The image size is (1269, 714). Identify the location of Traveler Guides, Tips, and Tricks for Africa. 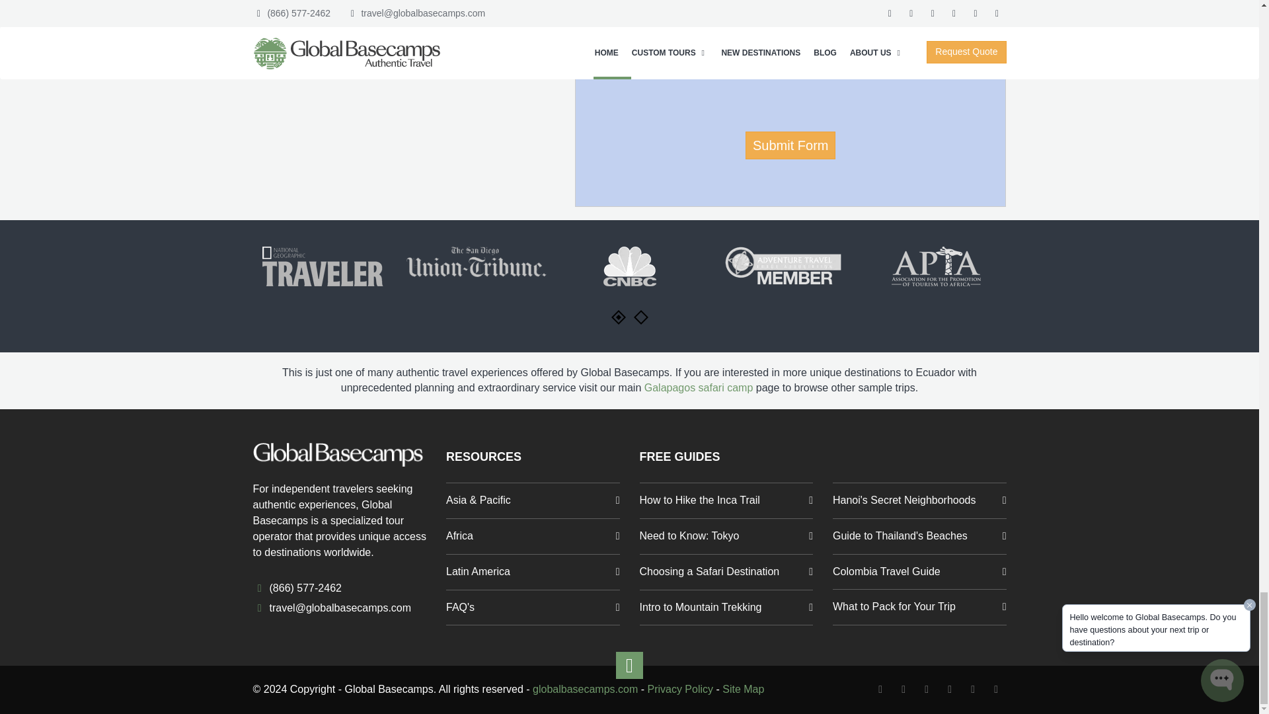
(533, 536).